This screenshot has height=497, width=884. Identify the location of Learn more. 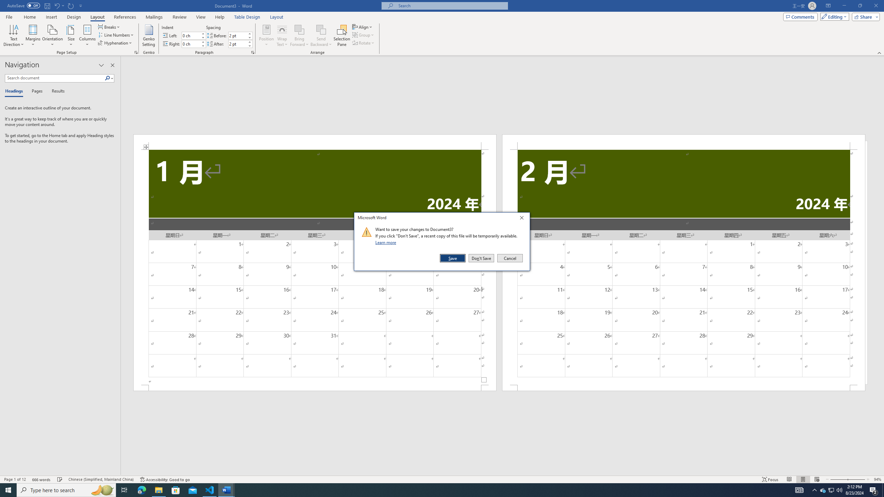
(387, 242).